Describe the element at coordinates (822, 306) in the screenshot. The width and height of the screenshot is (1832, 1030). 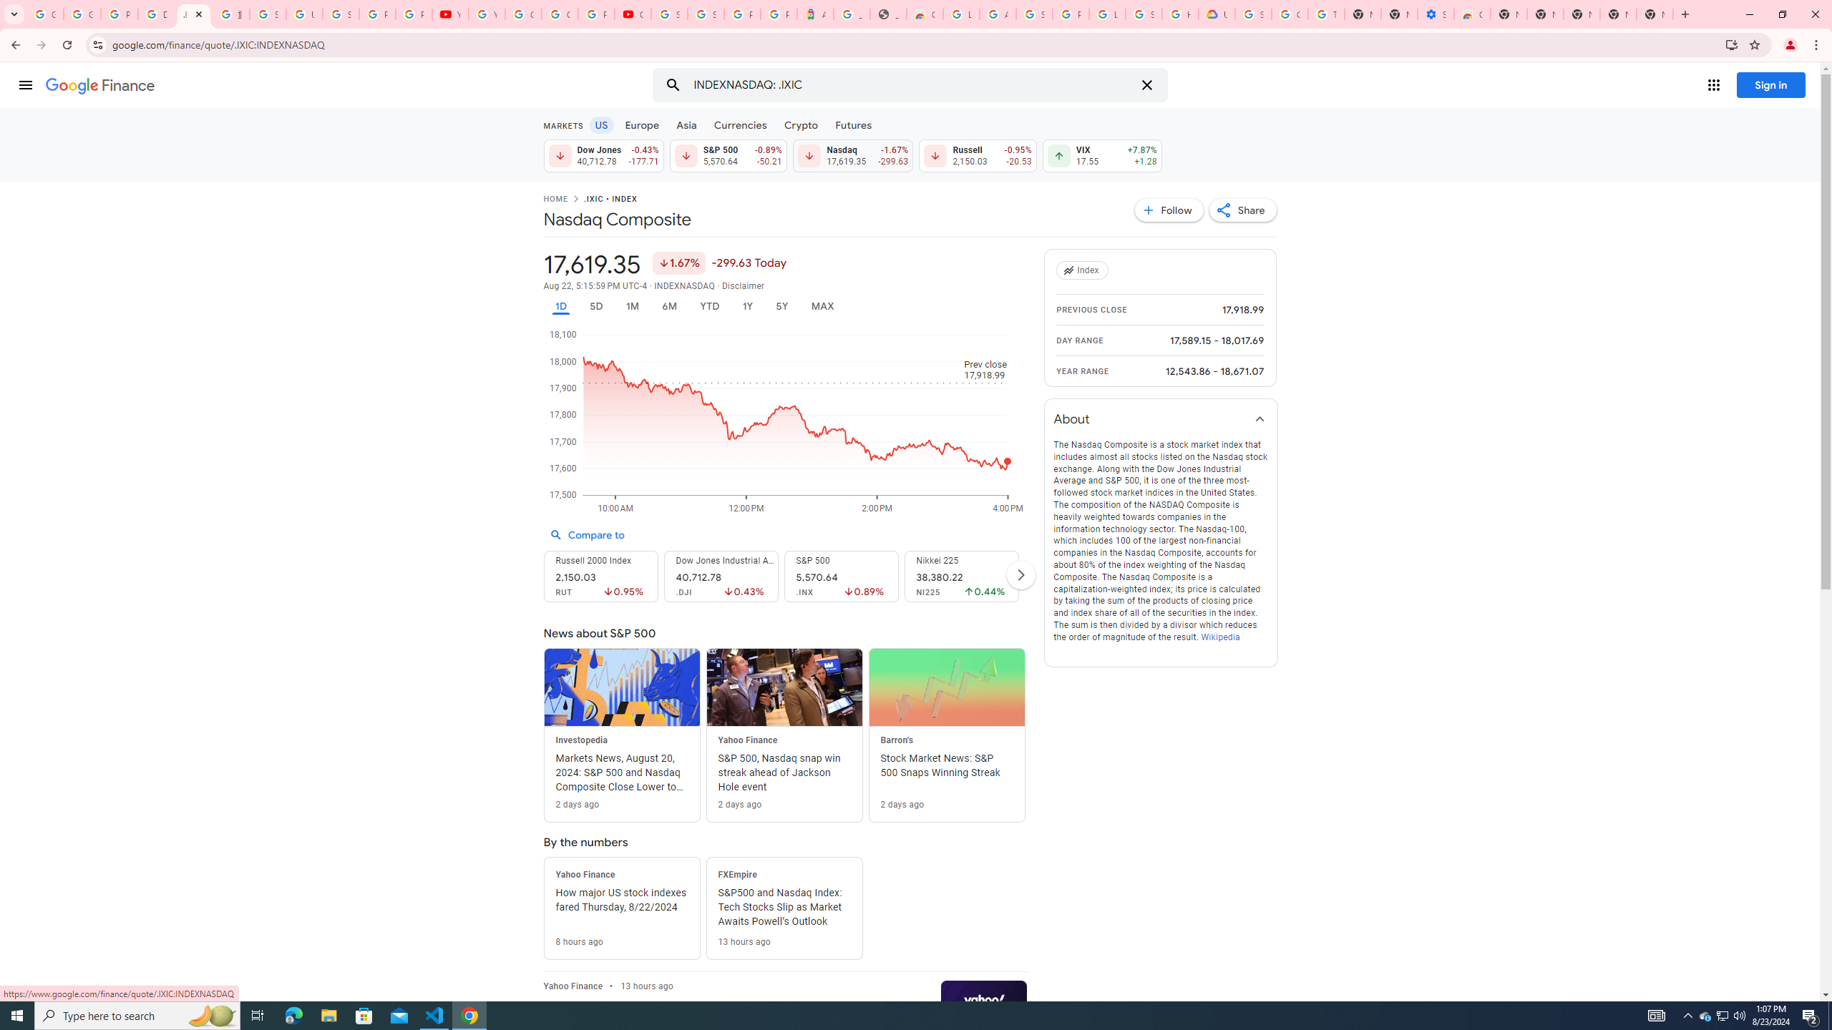
I see `MAX` at that location.